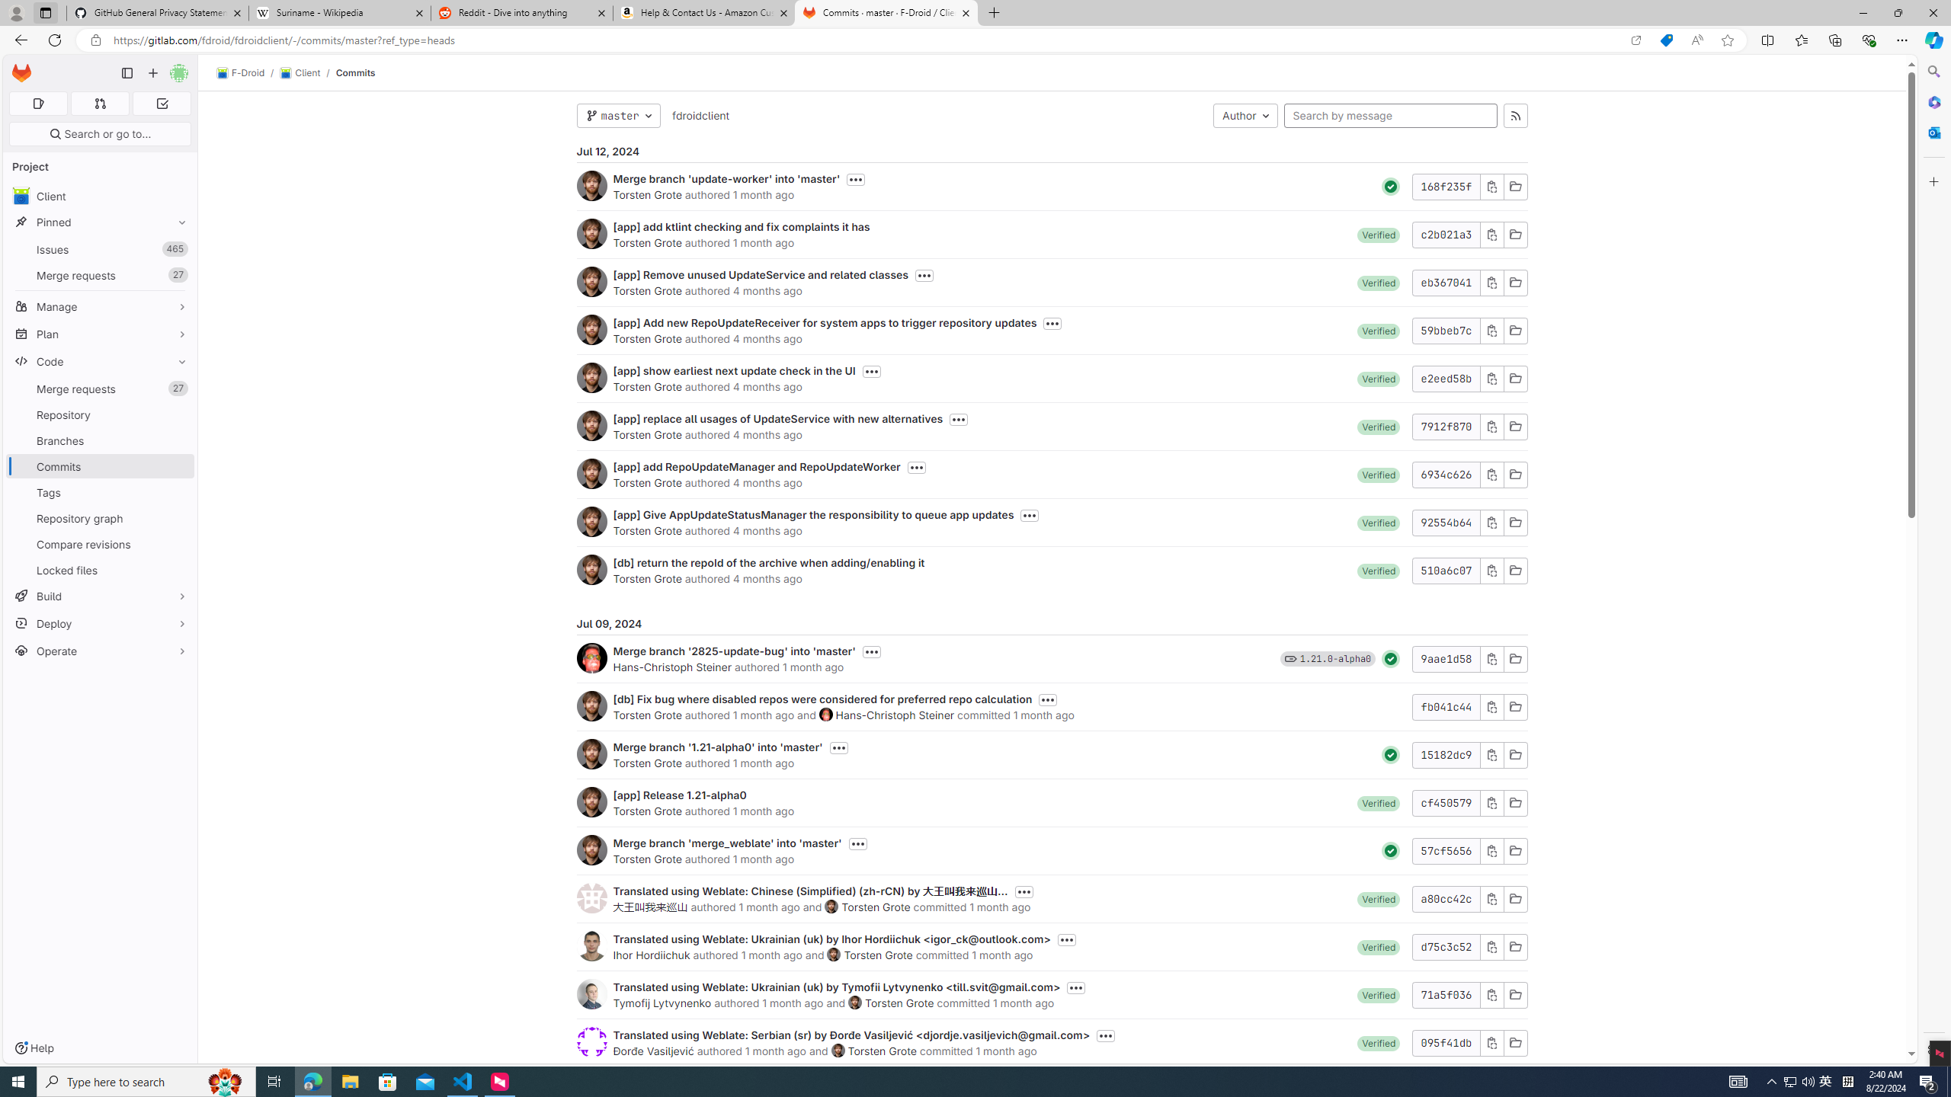 The width and height of the screenshot is (1951, 1097). Describe the element at coordinates (1290, 658) in the screenshot. I see `Class: s16 gl-icon gl-badge-icon` at that location.